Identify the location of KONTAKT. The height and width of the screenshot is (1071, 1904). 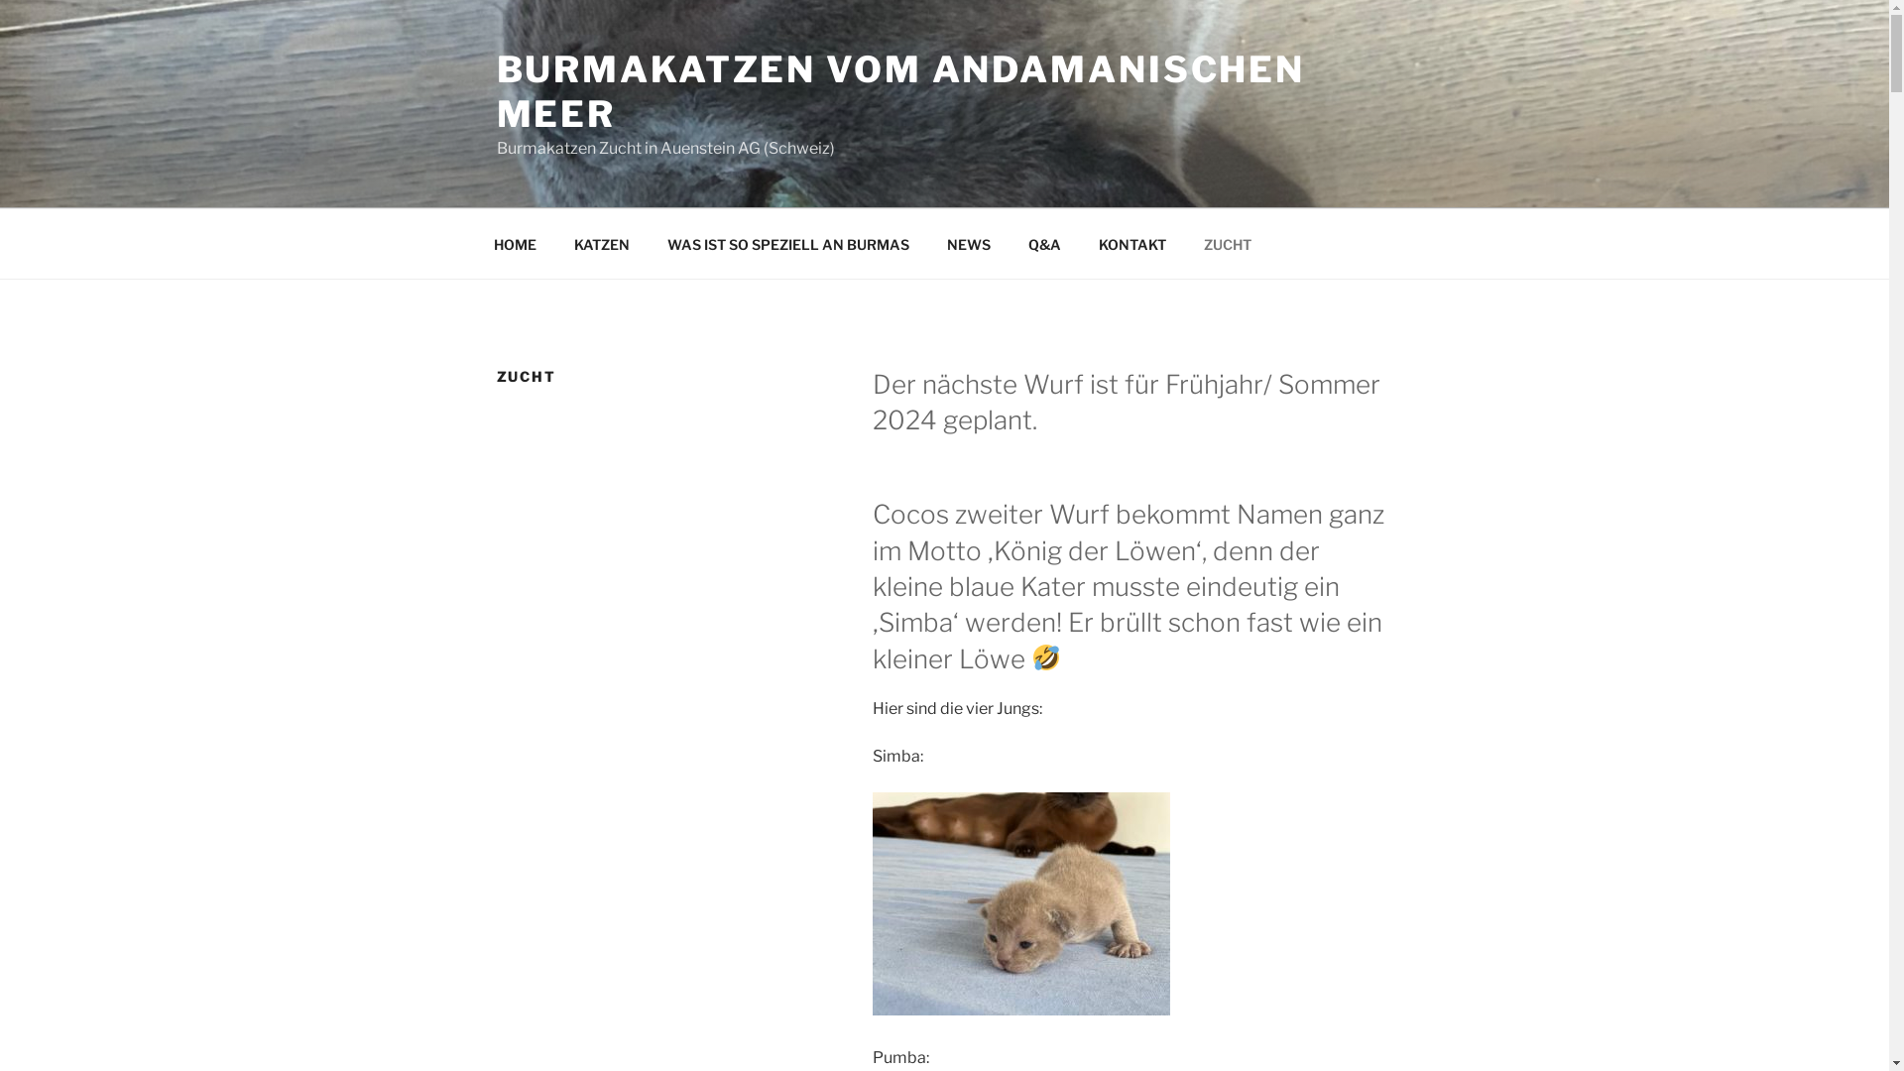
(1132, 244).